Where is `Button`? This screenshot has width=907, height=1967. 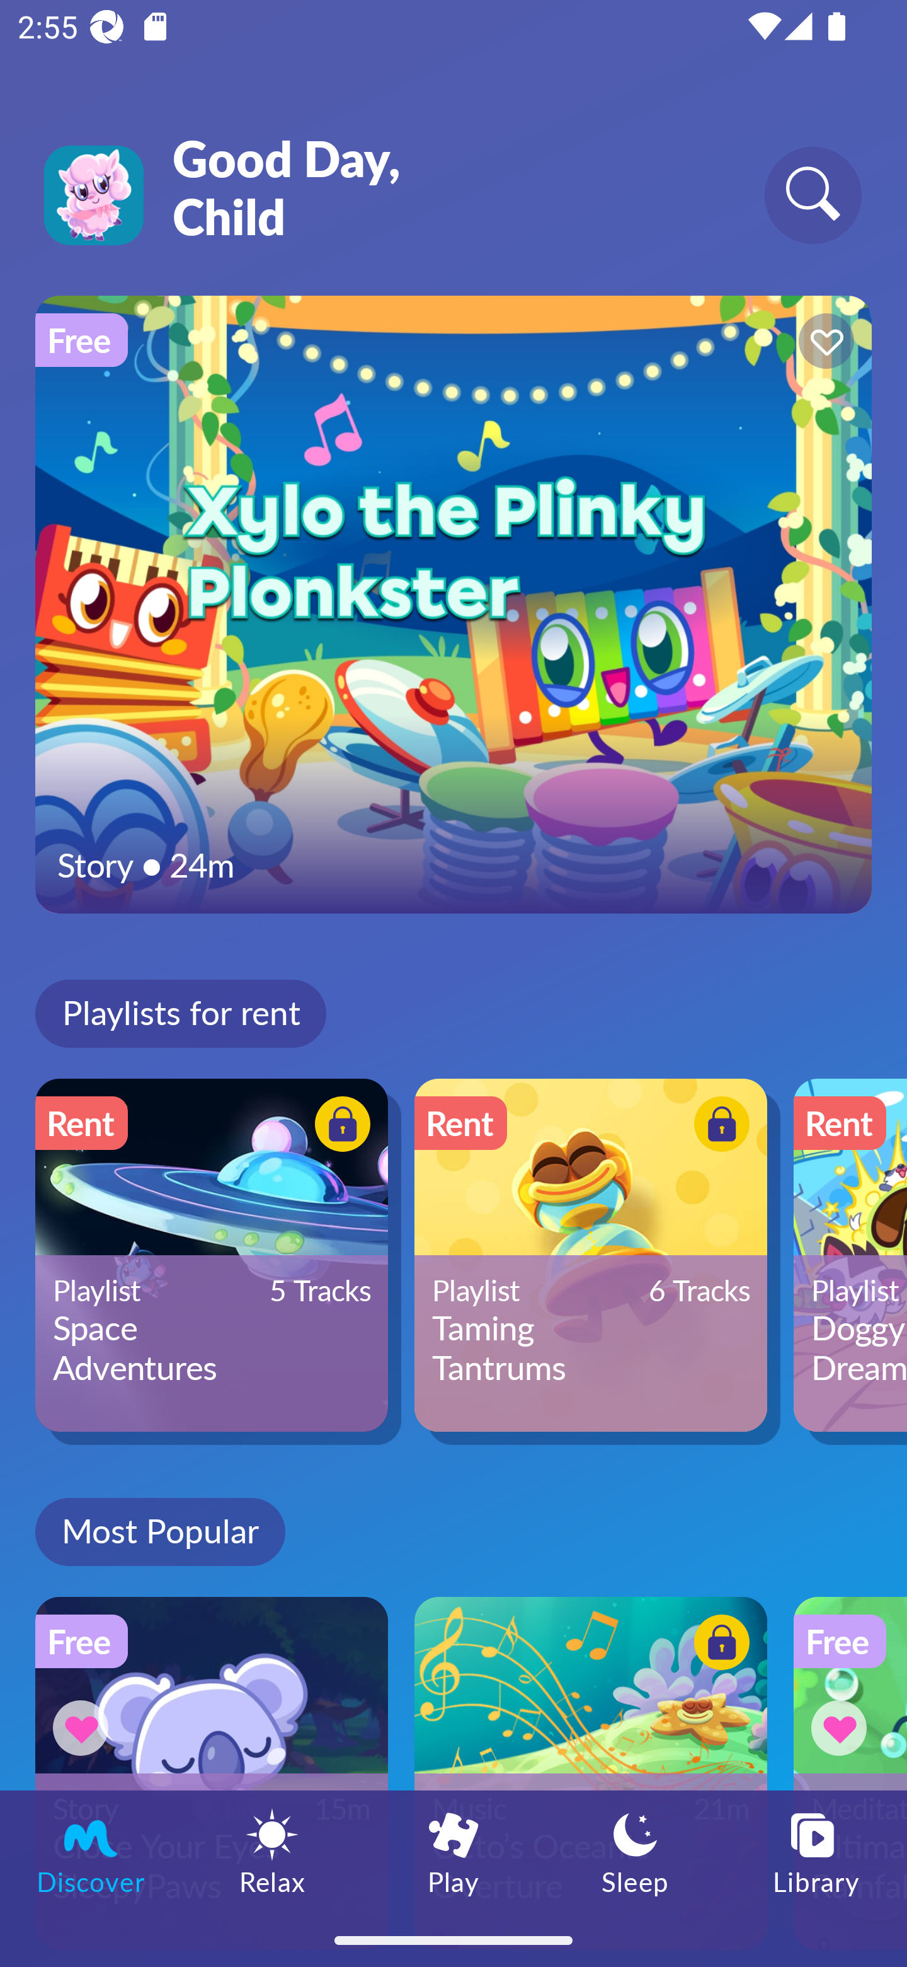 Button is located at coordinates (843, 1727).